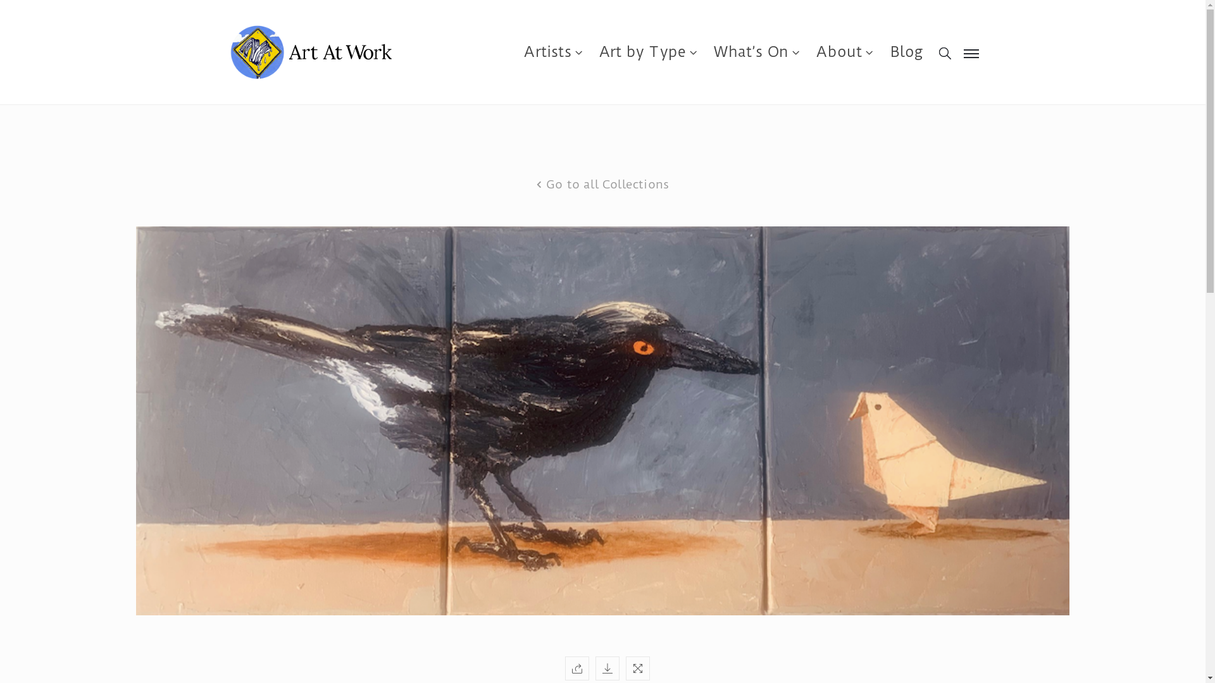  I want to click on Go to all Collections, so click(602, 185).